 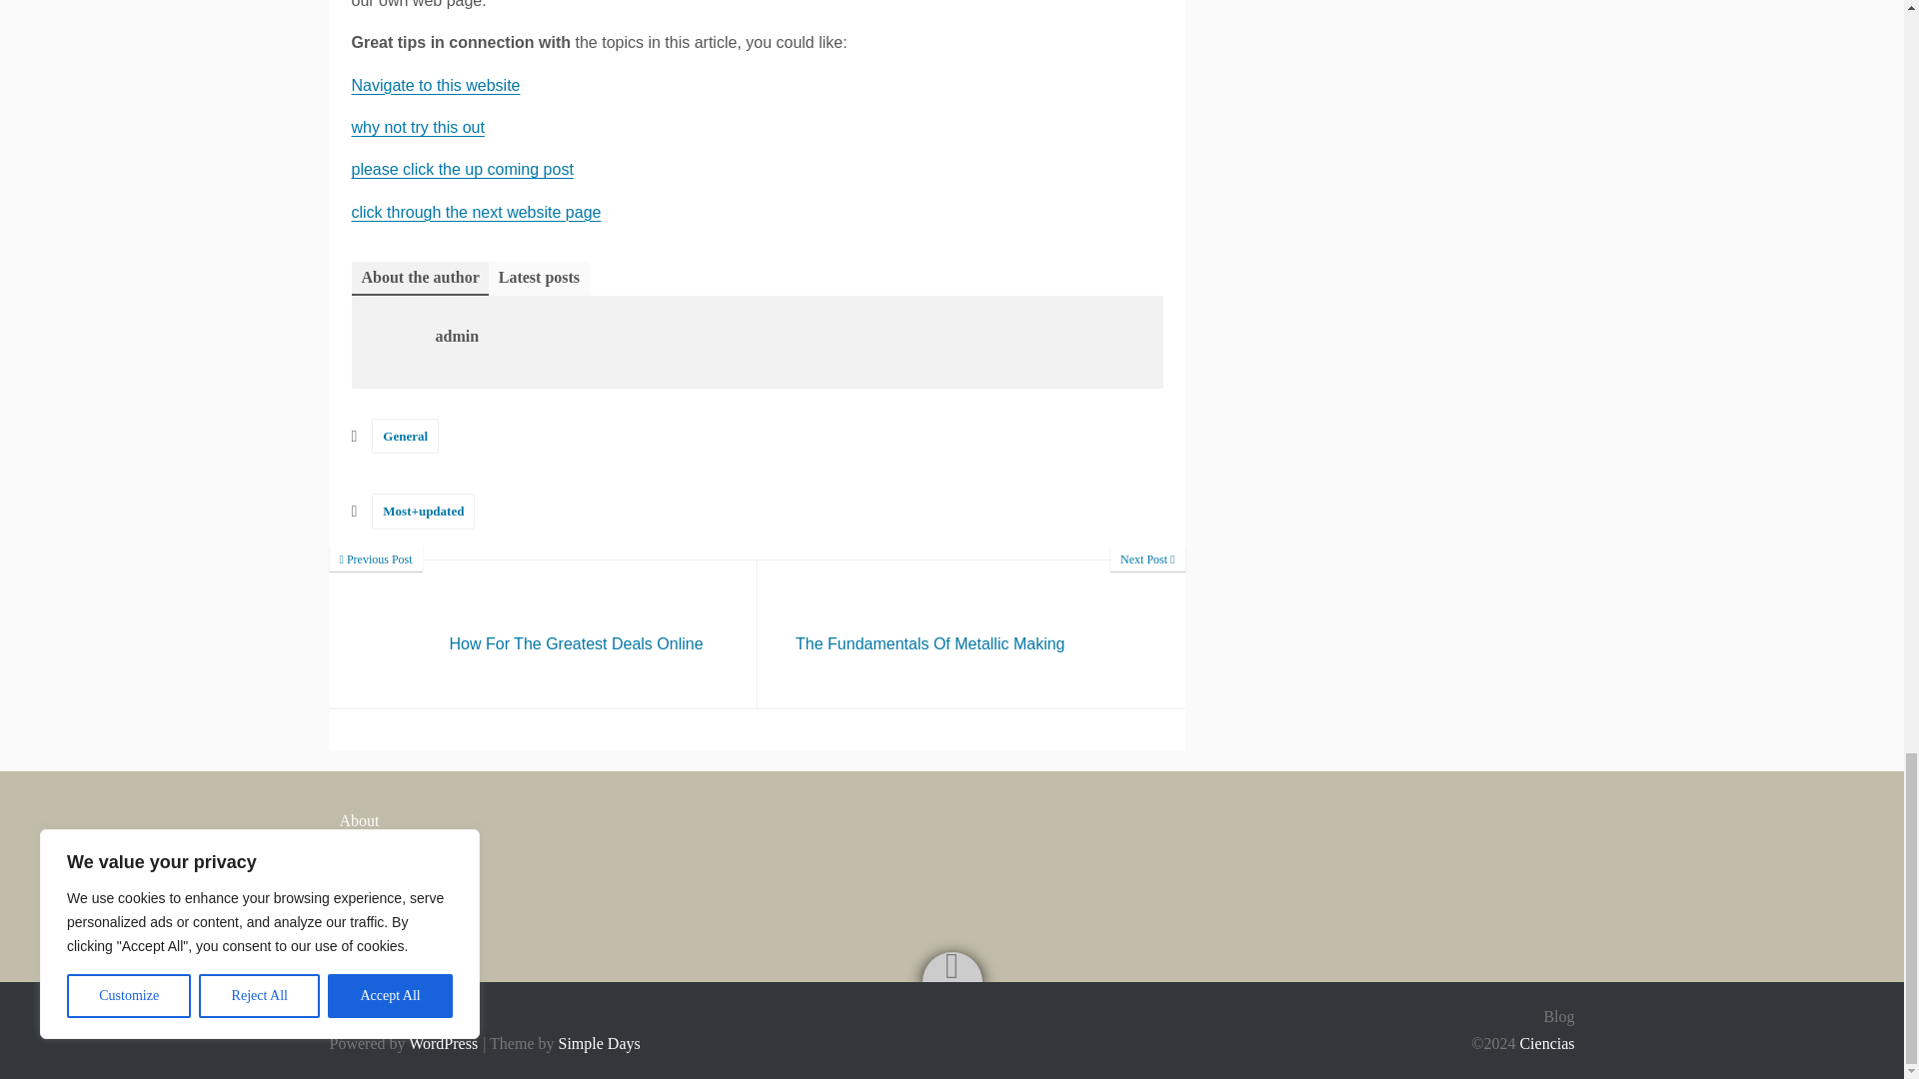 What do you see at coordinates (544, 633) in the screenshot?
I see `The Fundamentals Of Metallic Making` at bounding box center [544, 633].